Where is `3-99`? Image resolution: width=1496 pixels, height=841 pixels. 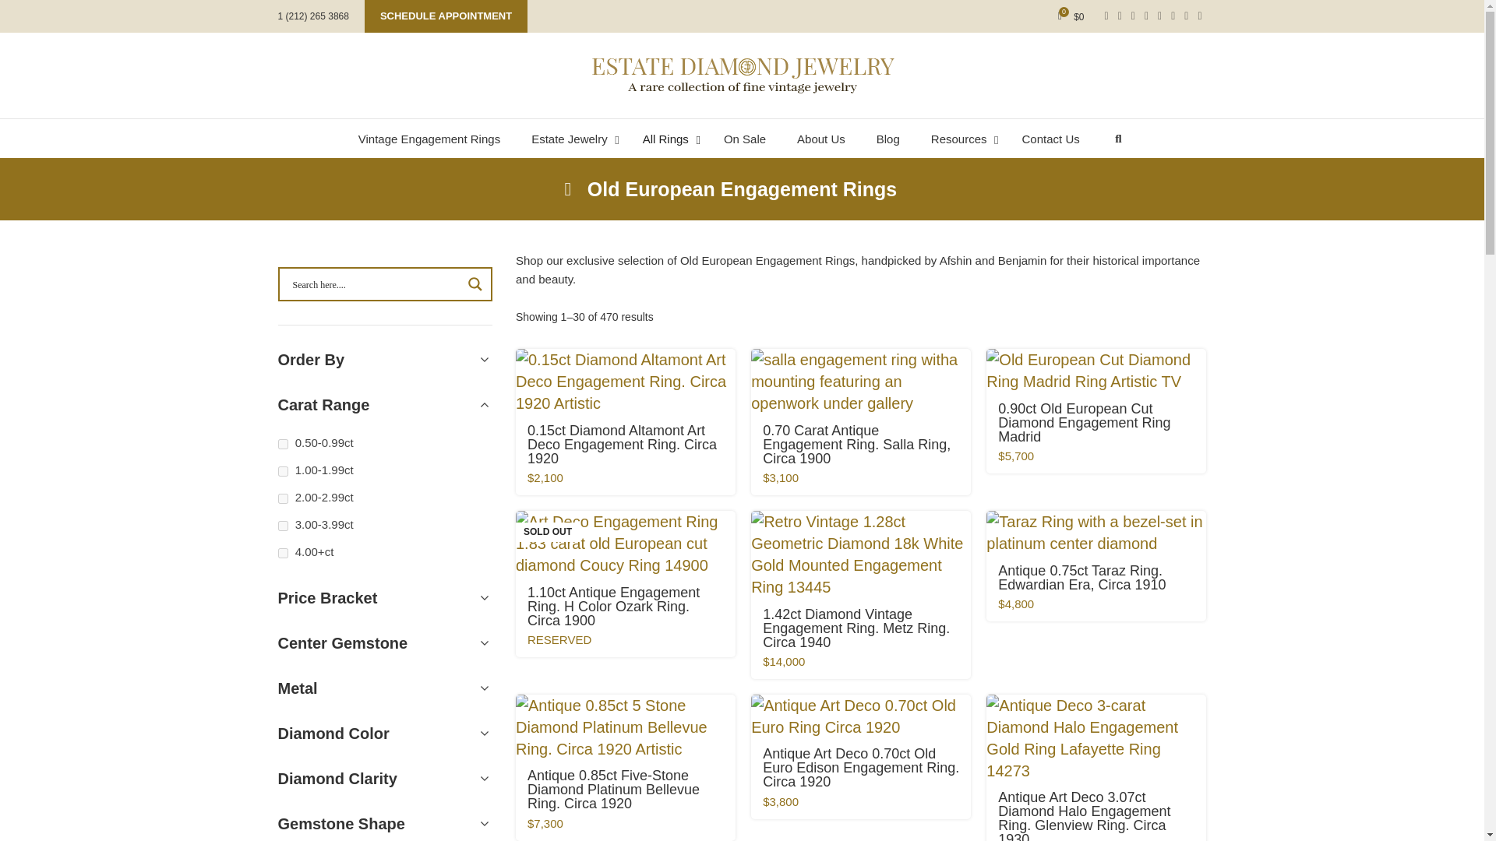
3-99 is located at coordinates (282, 525).